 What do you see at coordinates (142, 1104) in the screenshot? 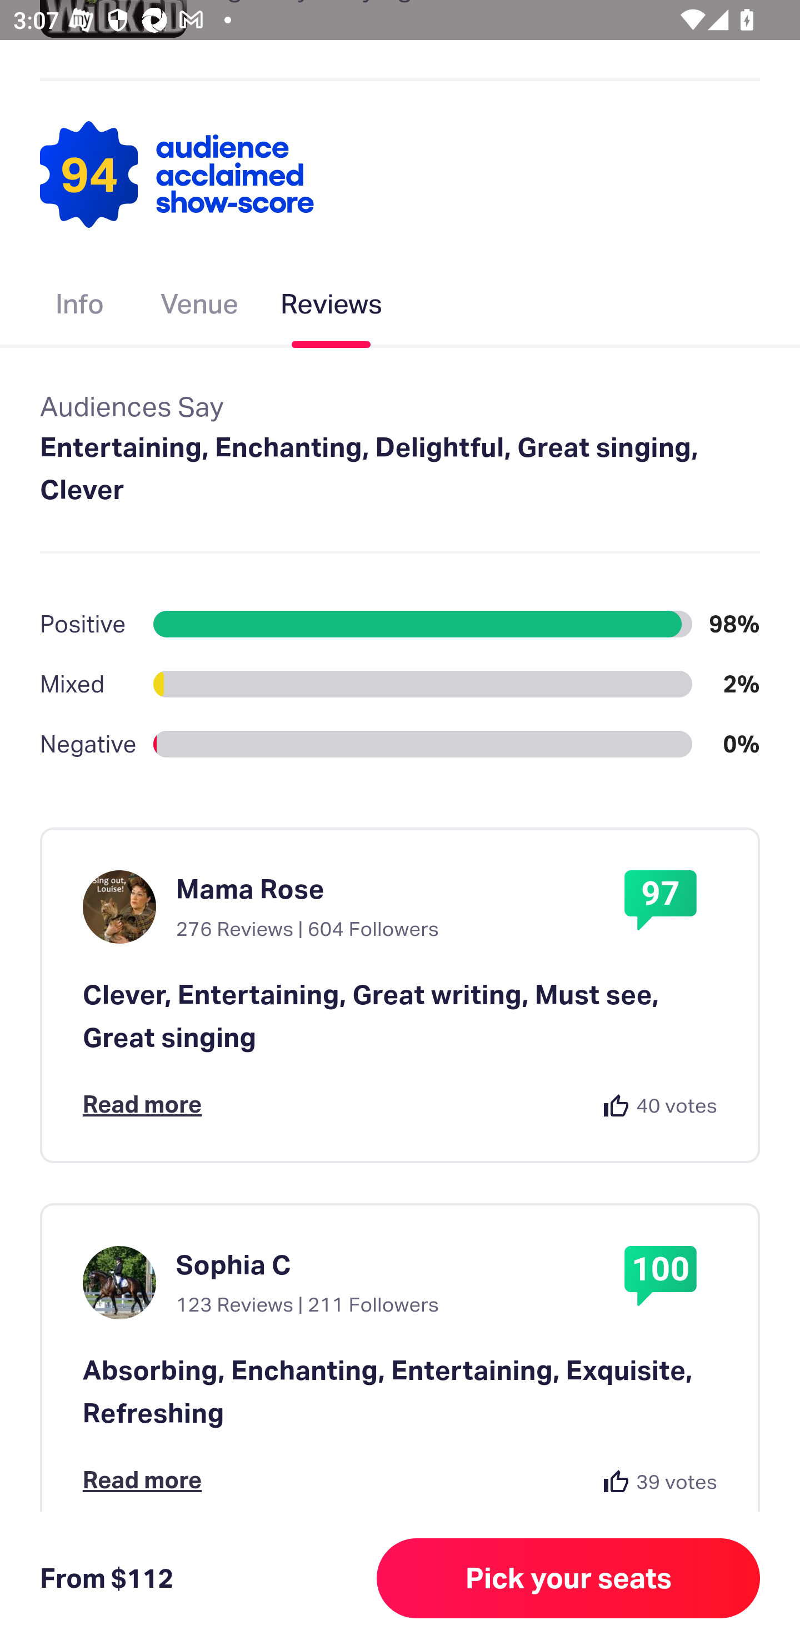
I see `Read more` at bounding box center [142, 1104].